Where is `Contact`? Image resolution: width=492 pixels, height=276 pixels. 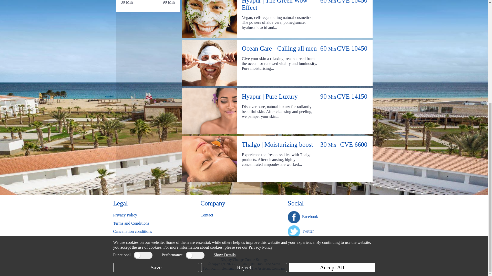
Contact is located at coordinates (207, 215).